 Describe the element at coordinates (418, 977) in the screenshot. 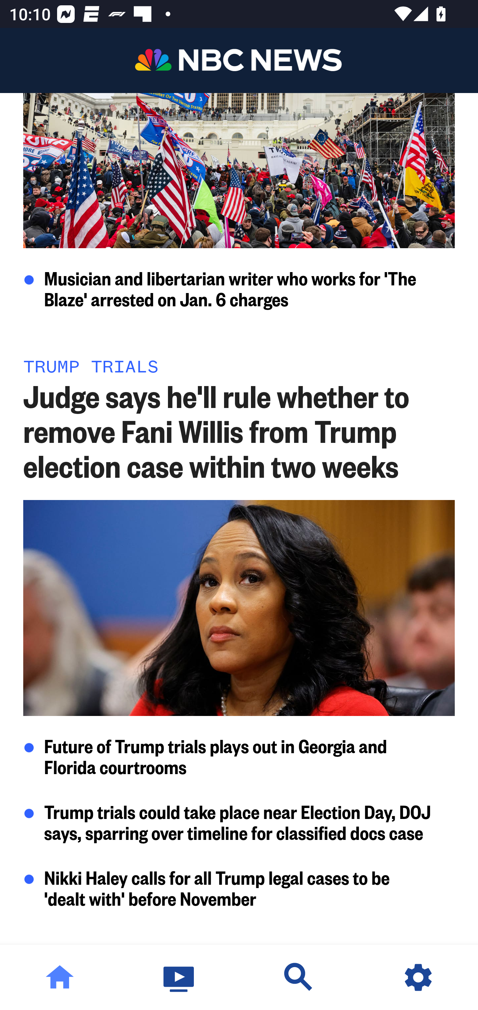

I see `Settings` at that location.